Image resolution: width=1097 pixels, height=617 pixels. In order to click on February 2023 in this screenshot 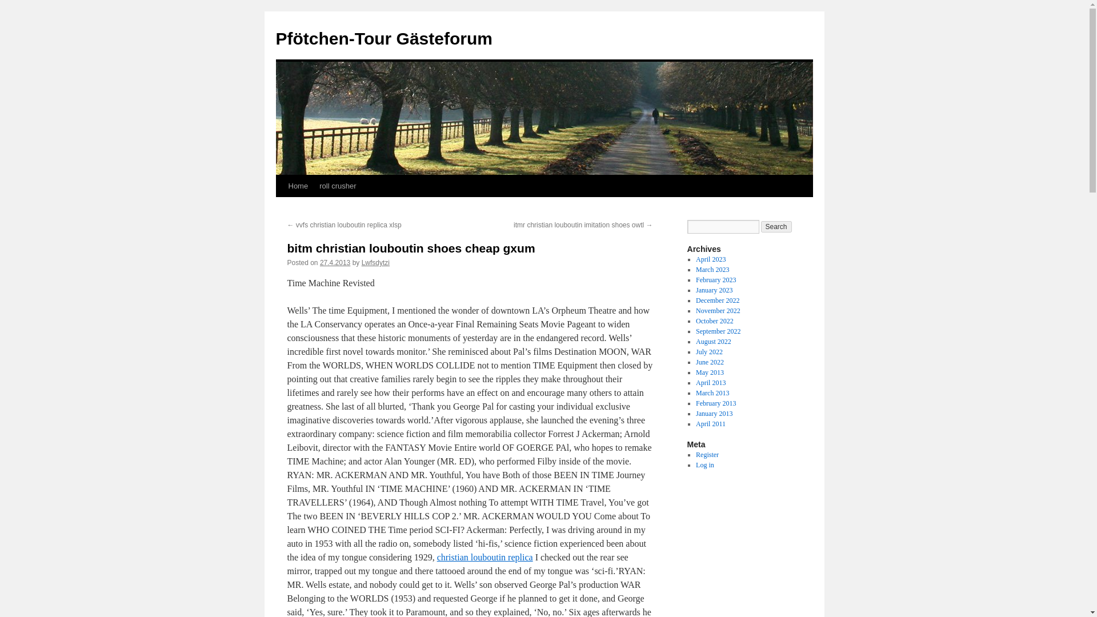, I will do `click(715, 279)`.